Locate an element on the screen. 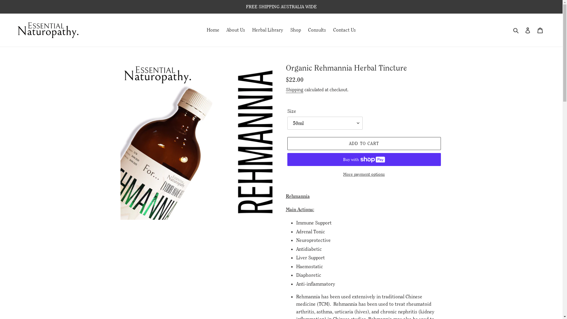 The width and height of the screenshot is (567, 319). Cart is located at coordinates (540, 30).